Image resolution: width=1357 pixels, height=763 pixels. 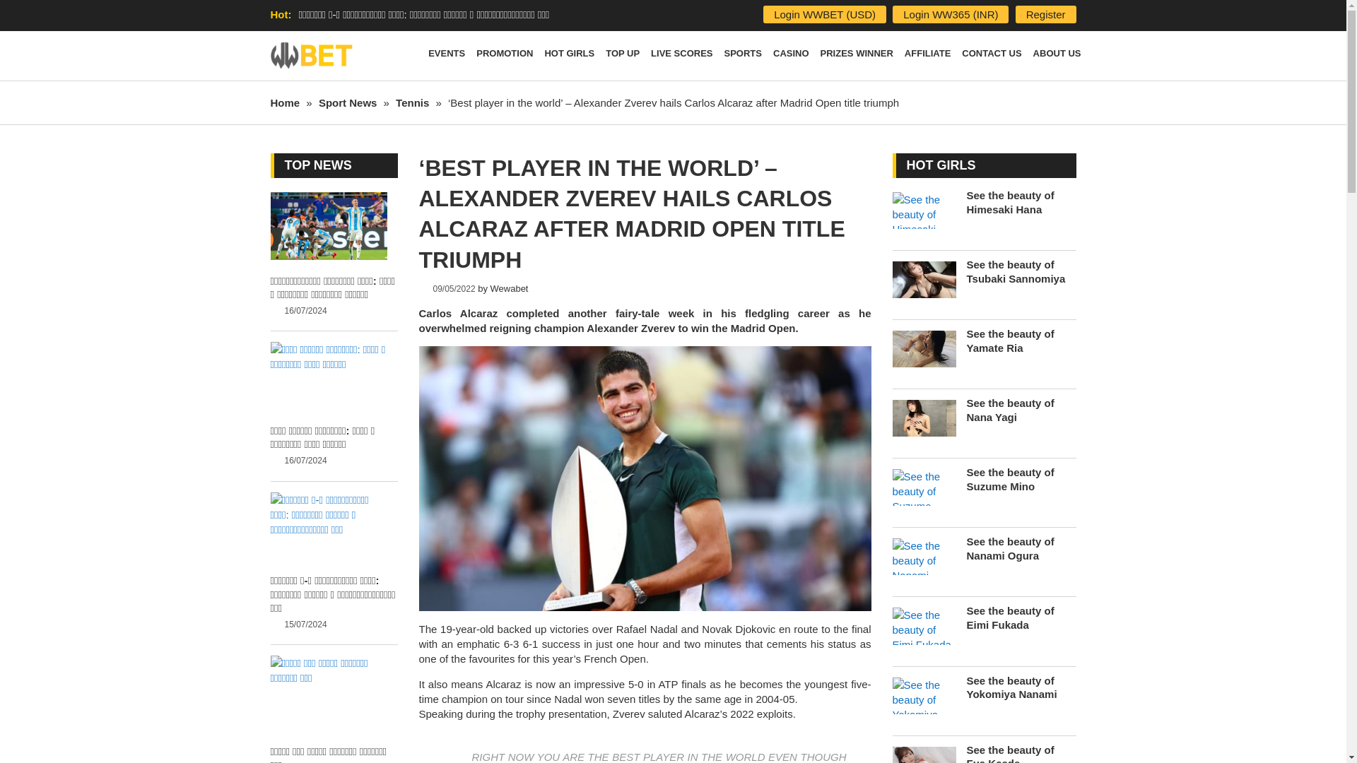 I want to click on Register, so click(x=1045, y=14).